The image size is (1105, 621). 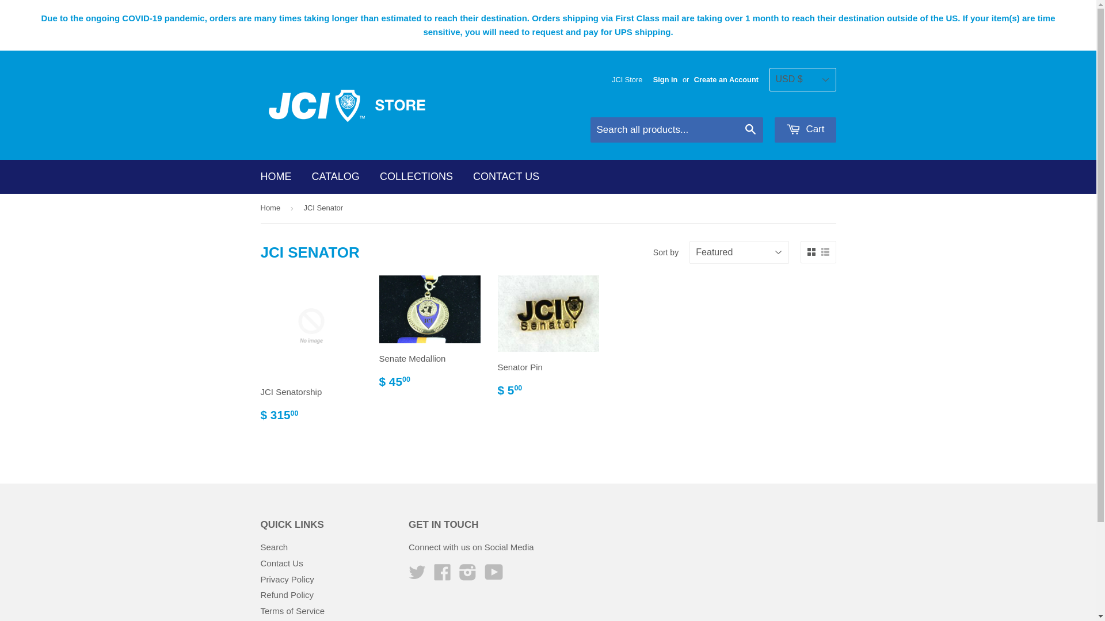 I want to click on Twitter, so click(x=417, y=576).